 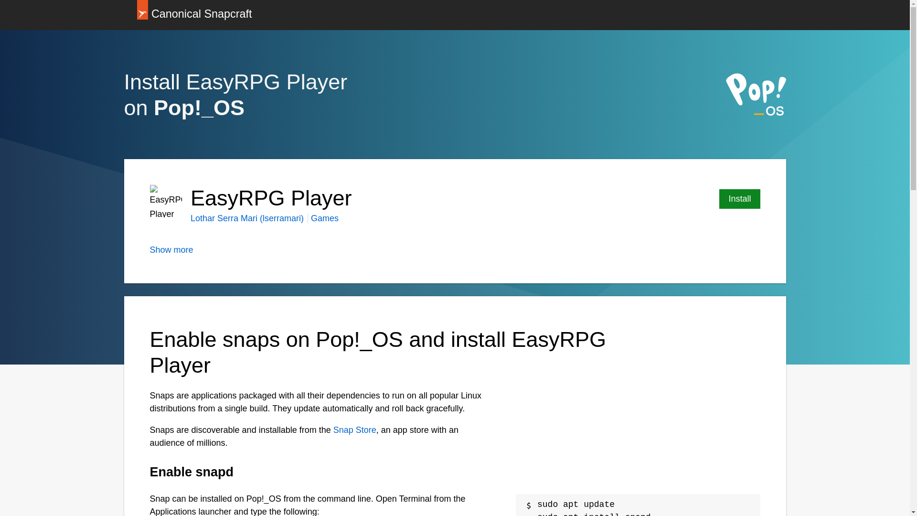 I want to click on Canonical Snapcraft, so click(x=194, y=15).